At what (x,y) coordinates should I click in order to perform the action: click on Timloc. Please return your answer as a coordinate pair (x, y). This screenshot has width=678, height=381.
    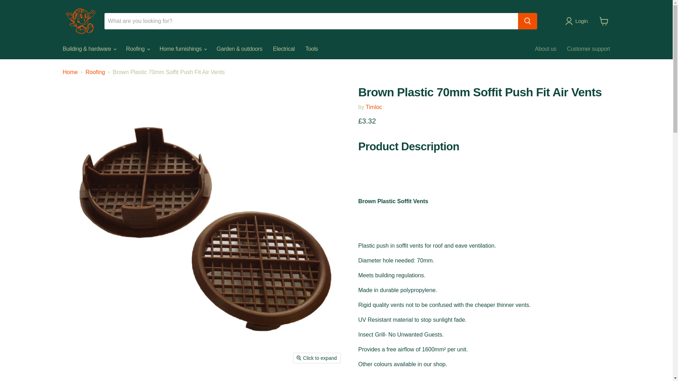
    Looking at the image, I should click on (374, 107).